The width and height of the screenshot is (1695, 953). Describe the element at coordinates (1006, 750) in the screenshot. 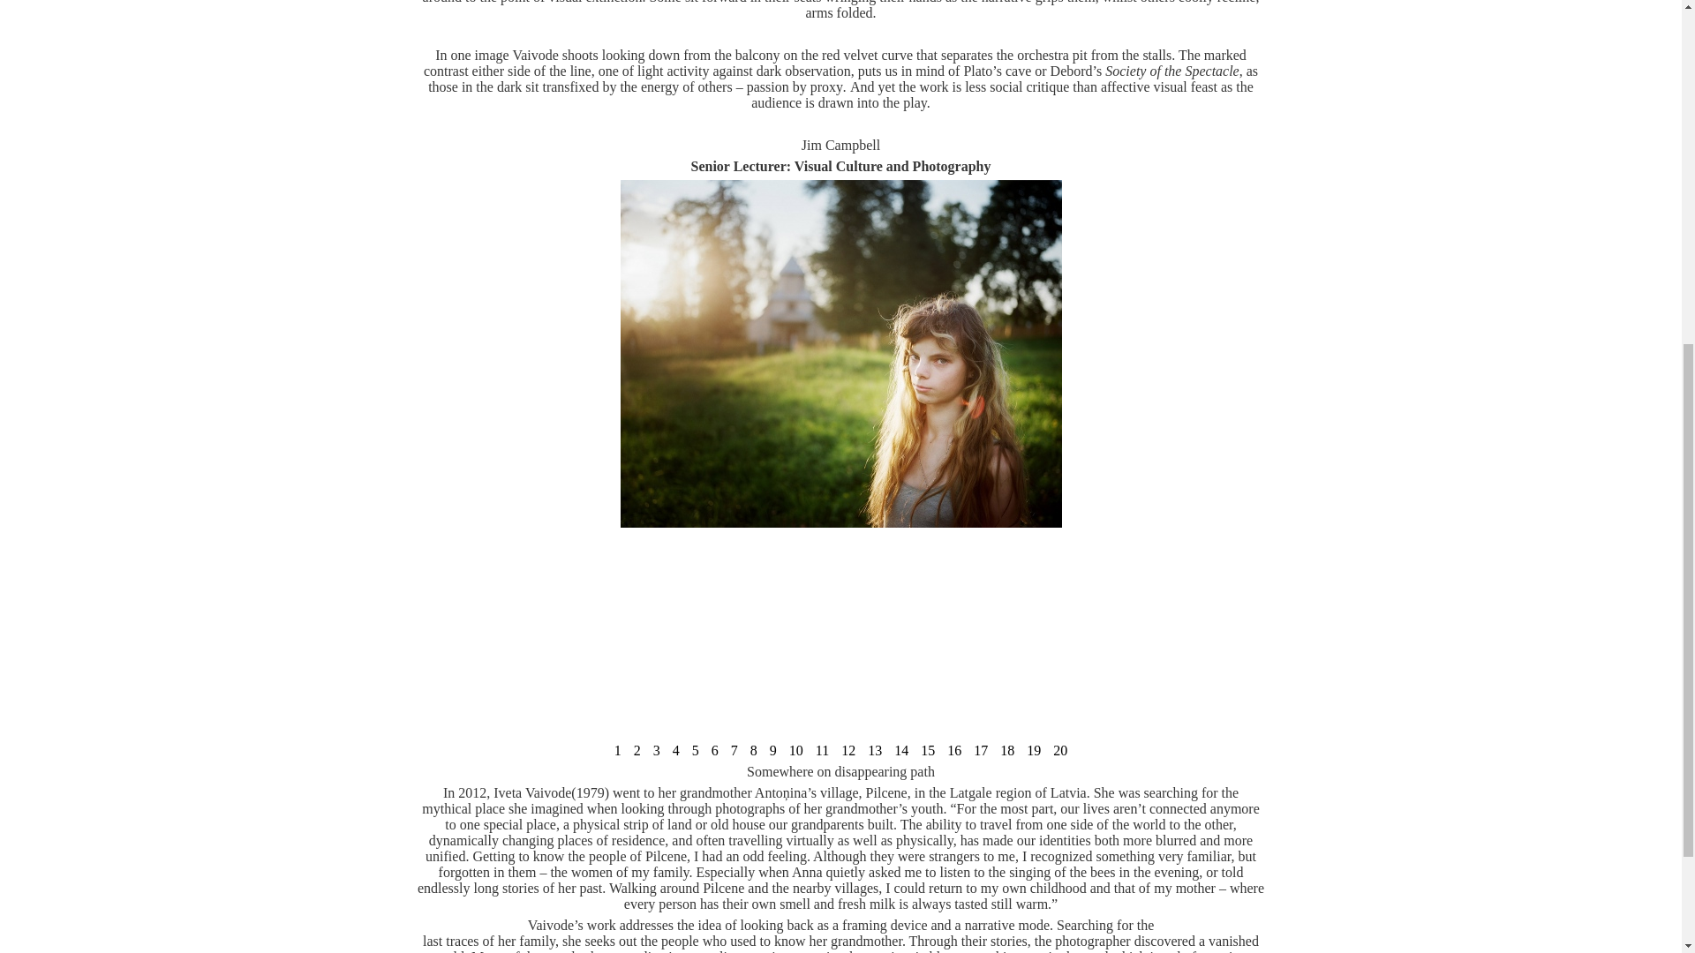

I see `18` at that location.